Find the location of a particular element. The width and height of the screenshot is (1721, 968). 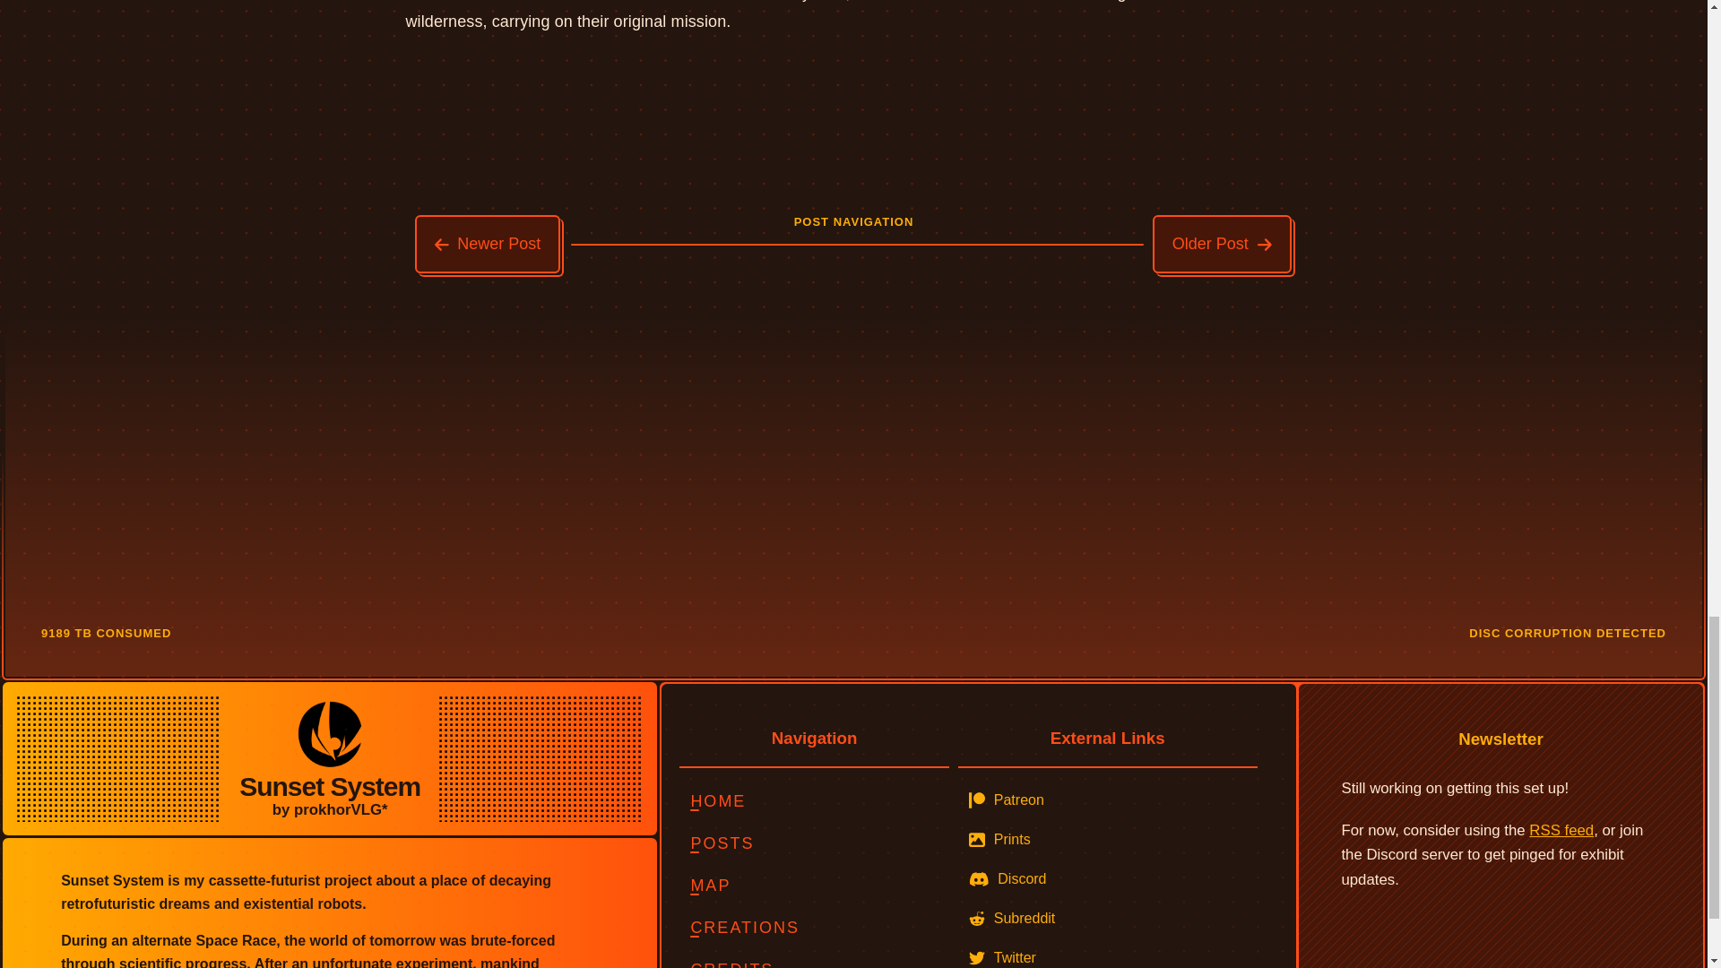

Patreon is located at coordinates (1108, 799).